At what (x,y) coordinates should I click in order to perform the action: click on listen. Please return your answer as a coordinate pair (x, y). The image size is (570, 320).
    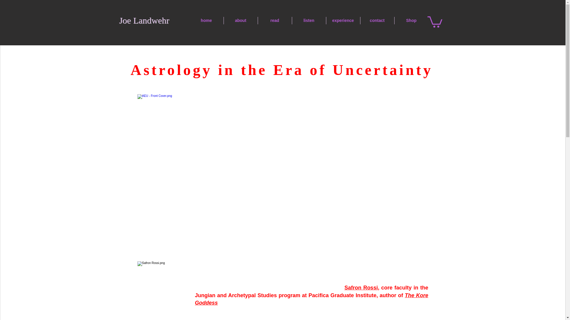
    Looking at the image, I should click on (309, 21).